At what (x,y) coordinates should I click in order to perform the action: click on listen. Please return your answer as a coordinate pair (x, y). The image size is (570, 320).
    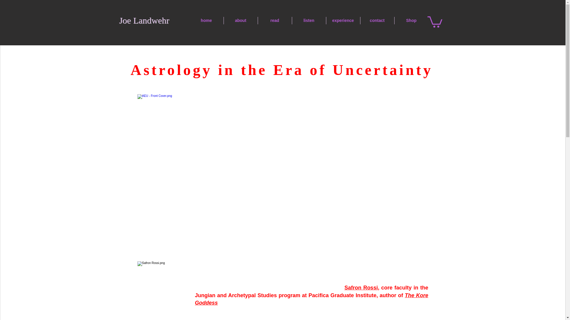
    Looking at the image, I should click on (309, 21).